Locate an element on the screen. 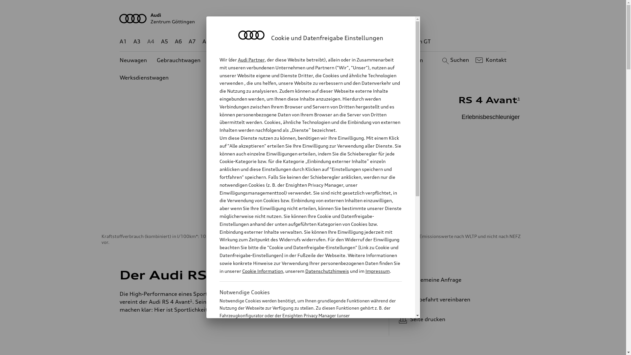 The image size is (631, 355). A1 is located at coordinates (123, 41).